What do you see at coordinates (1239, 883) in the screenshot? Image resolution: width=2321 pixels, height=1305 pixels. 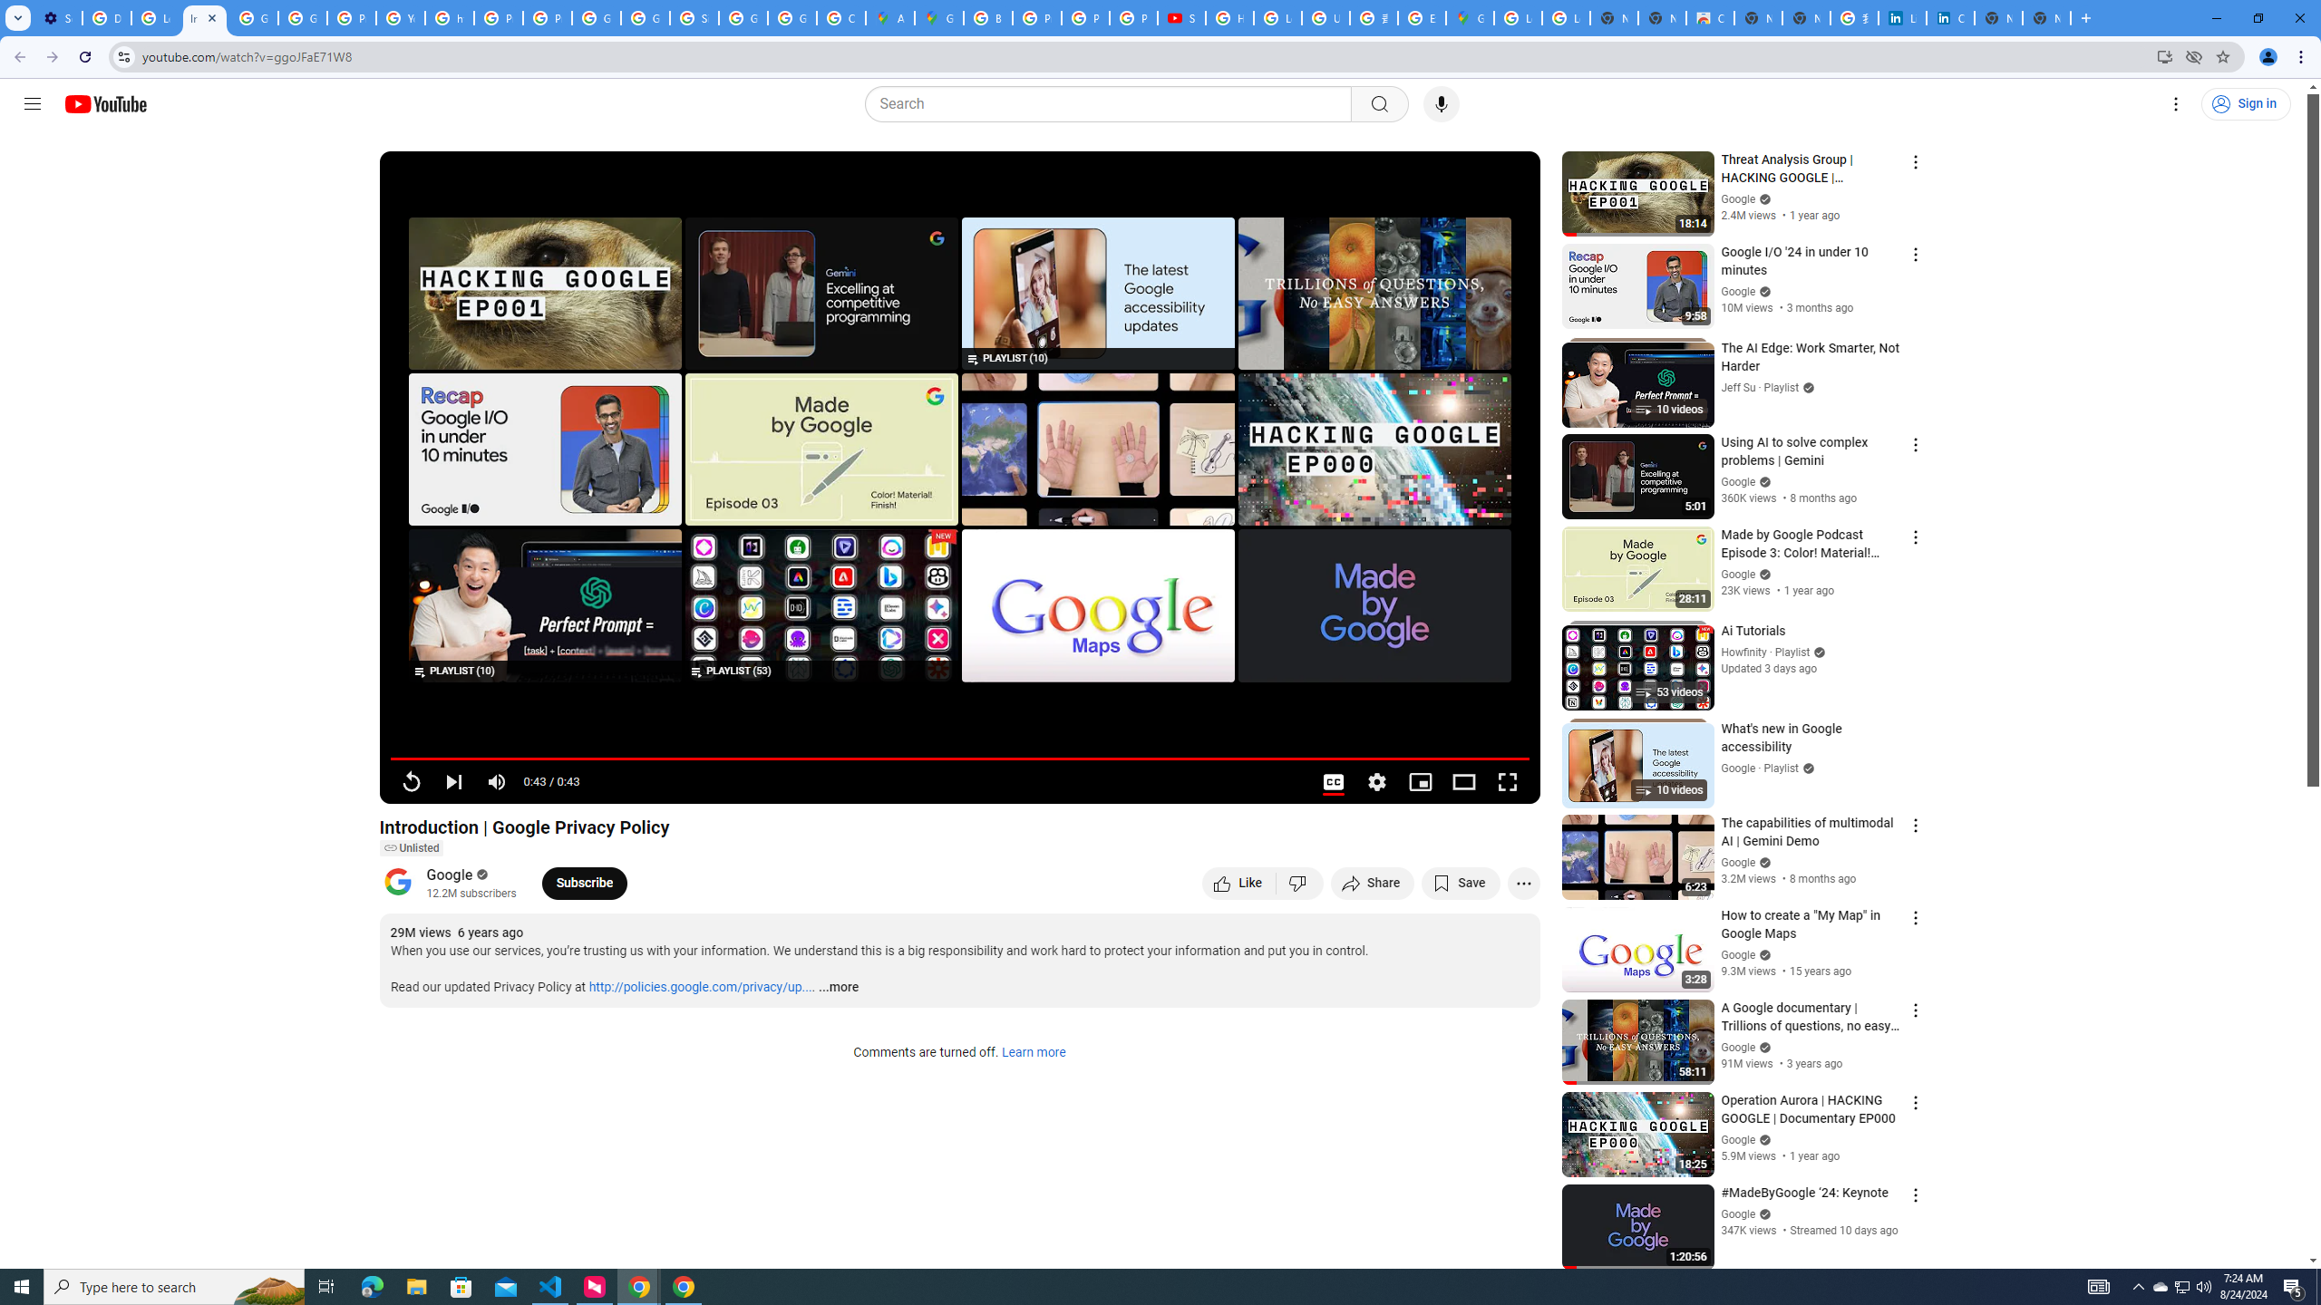 I see `Like` at bounding box center [1239, 883].